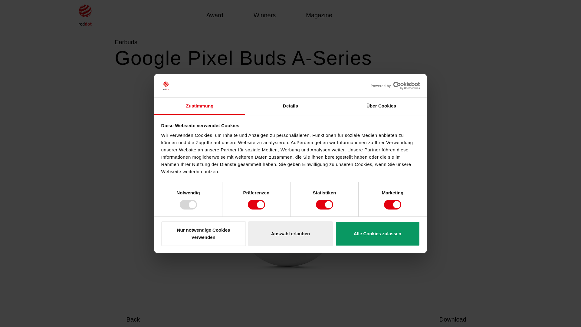 The image size is (581, 327). What do you see at coordinates (290, 234) in the screenshot?
I see `Auswahl erlauben` at bounding box center [290, 234].